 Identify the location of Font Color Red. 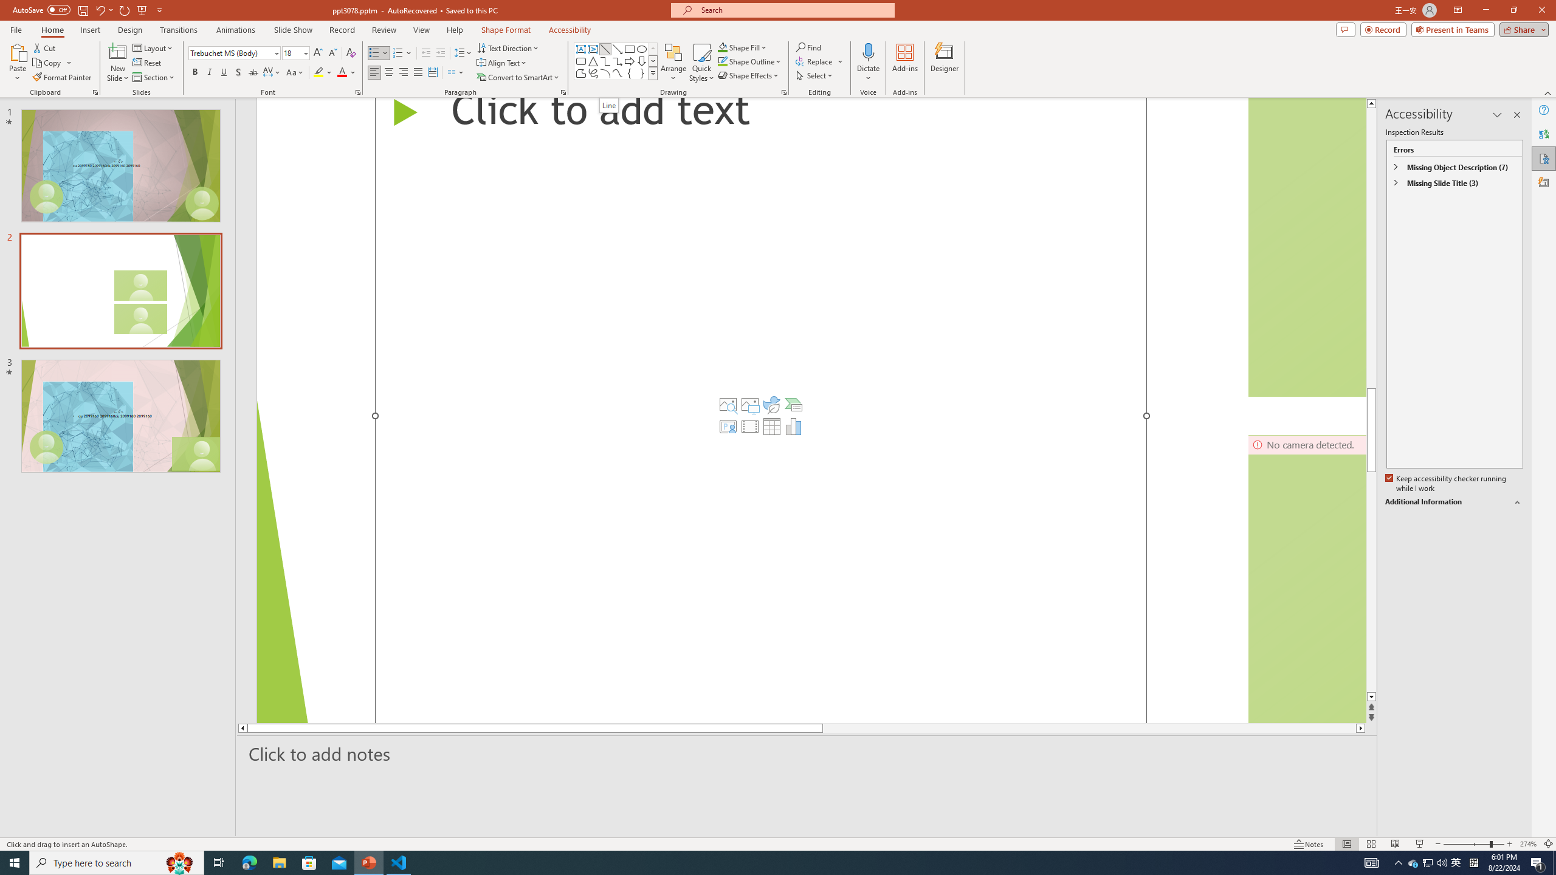
(342, 73).